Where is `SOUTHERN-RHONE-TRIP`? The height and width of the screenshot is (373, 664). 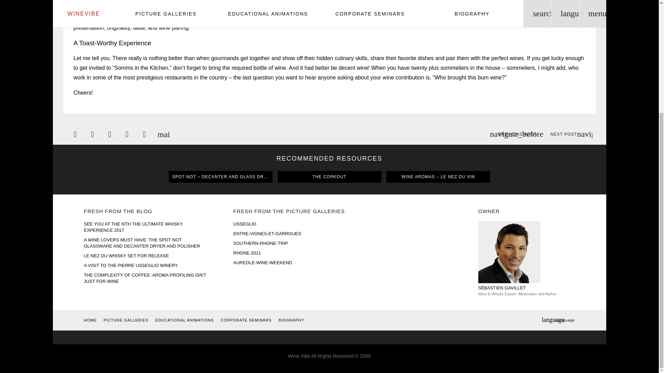
SOUTHERN-RHONE-TRIP is located at coordinates (295, 243).